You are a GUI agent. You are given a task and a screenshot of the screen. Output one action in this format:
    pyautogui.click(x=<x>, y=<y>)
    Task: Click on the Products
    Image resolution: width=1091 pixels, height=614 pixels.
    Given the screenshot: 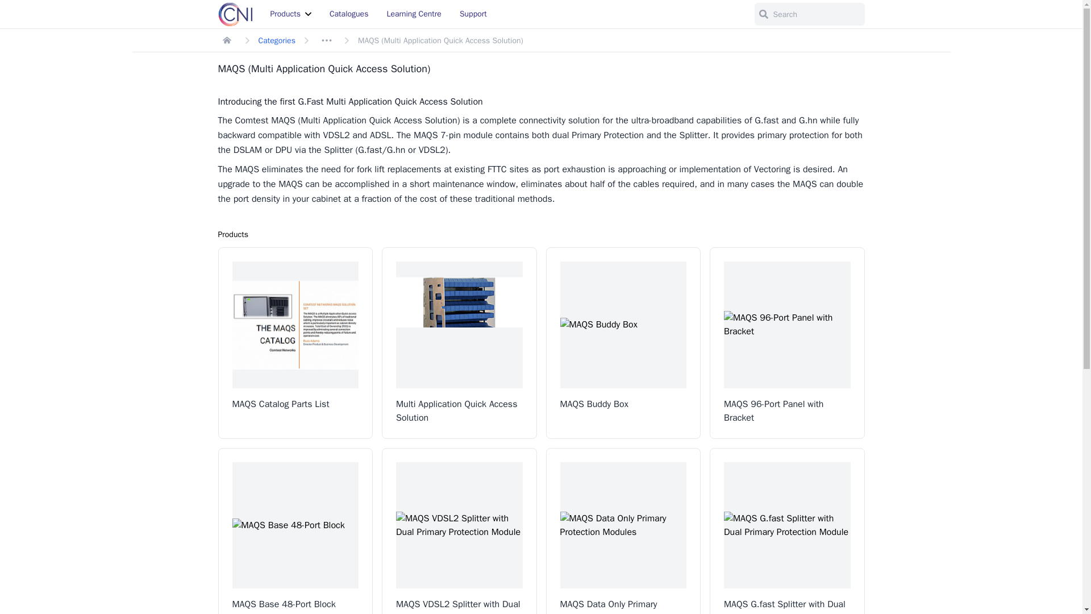 What is the action you would take?
    pyautogui.click(x=291, y=14)
    